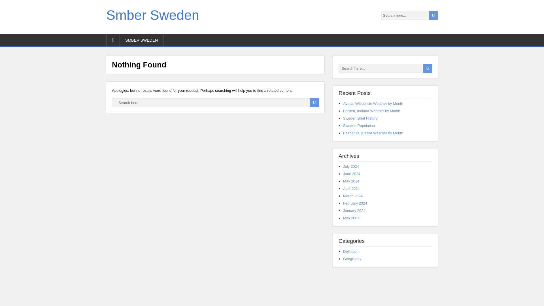  Describe the element at coordinates (353, 195) in the screenshot. I see `March 2024` at that location.